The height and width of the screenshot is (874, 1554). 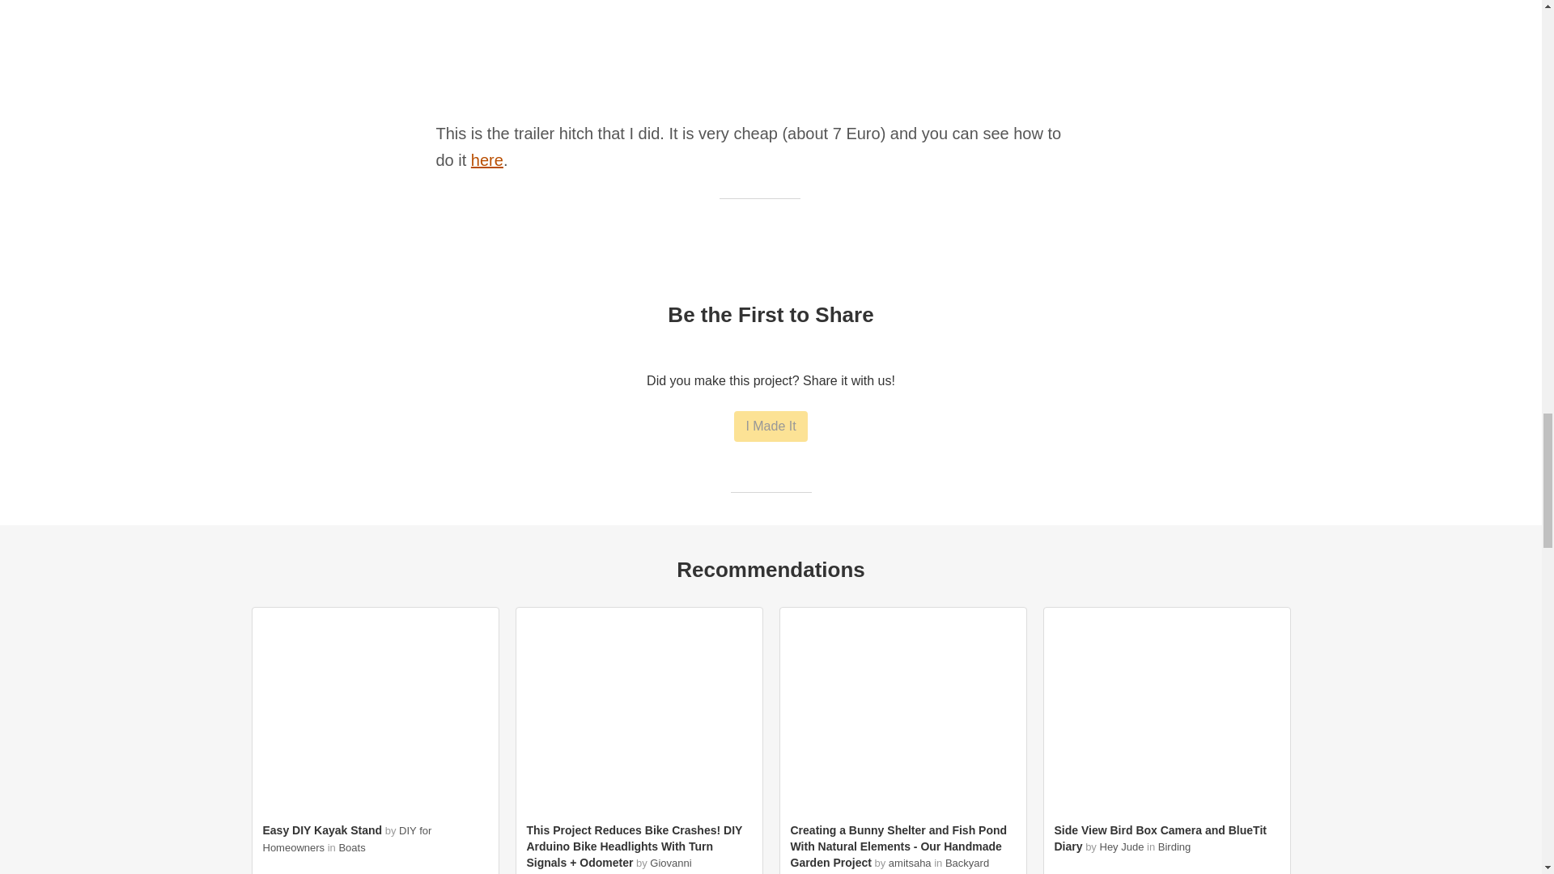 I want to click on Side View Bird Box Camera and BlueTit Diary, so click(x=1159, y=838).